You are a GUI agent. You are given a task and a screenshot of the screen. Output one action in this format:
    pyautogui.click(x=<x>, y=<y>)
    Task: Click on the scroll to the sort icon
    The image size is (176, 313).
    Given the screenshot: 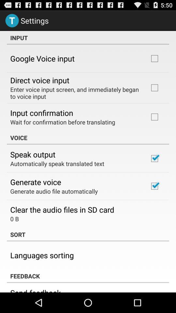 What is the action you would take?
    pyautogui.click(x=88, y=234)
    